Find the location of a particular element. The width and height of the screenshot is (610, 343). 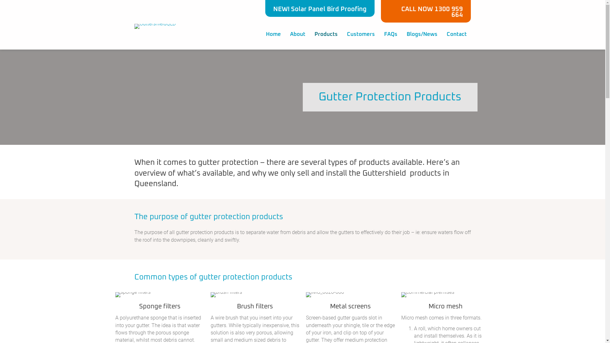

NEW! Solar Panel Bird Proofing is located at coordinates (320, 8).